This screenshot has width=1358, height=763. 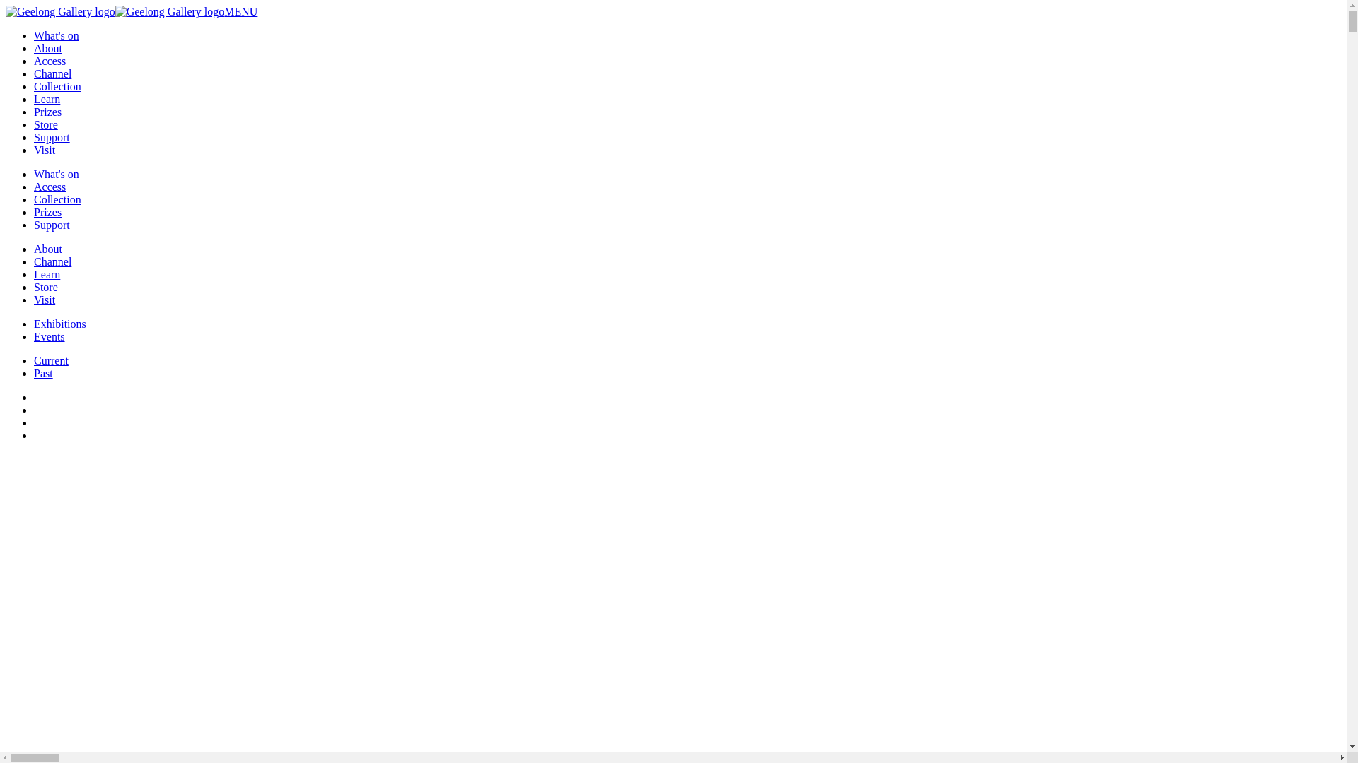 What do you see at coordinates (57, 174) in the screenshot?
I see `What's on` at bounding box center [57, 174].